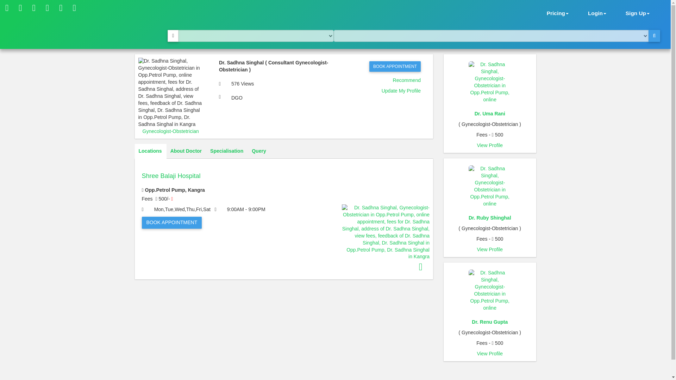 The width and height of the screenshot is (676, 380). Describe the element at coordinates (47, 9) in the screenshot. I see `Google Play Store` at that location.